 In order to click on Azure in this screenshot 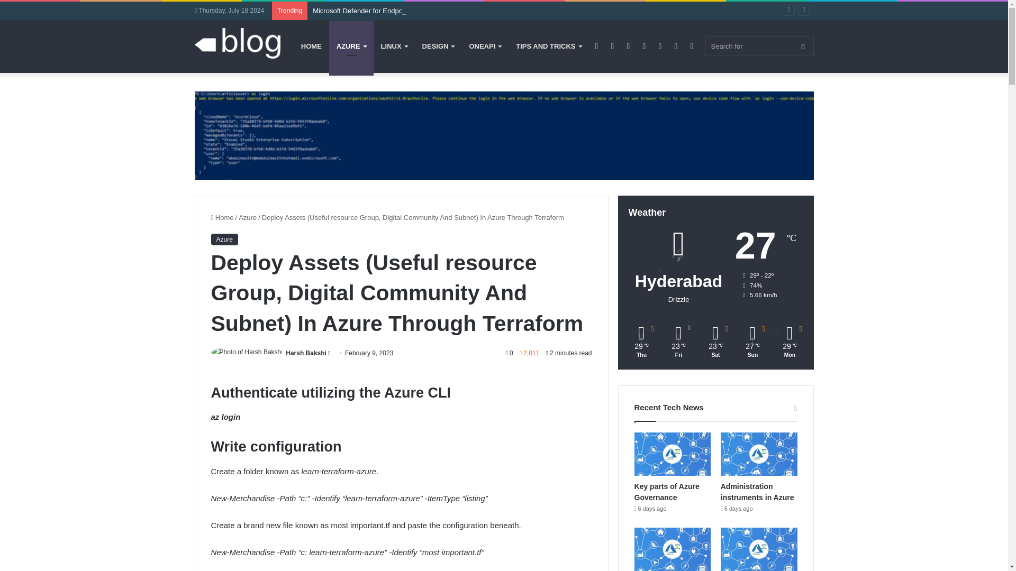, I will do `click(224, 239)`.